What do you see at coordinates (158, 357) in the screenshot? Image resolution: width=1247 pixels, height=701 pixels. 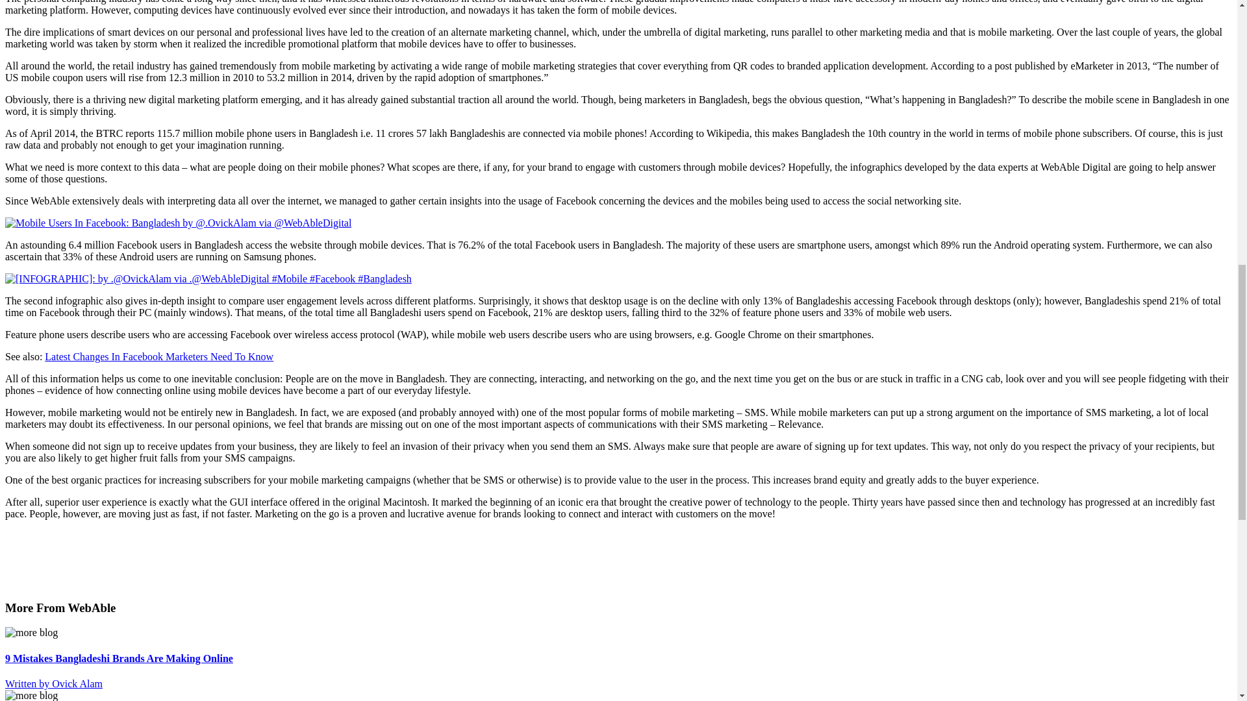 I see `Latest Changes In Facebook Marketers Need To Know` at bounding box center [158, 357].